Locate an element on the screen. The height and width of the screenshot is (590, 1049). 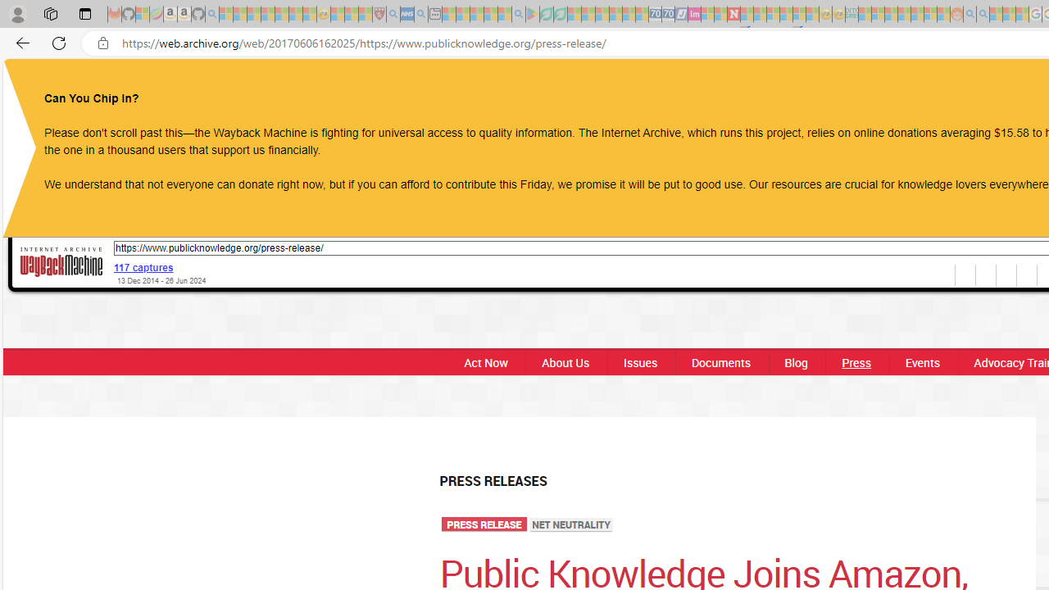
FACEBOOK is located at coordinates (933, 88).